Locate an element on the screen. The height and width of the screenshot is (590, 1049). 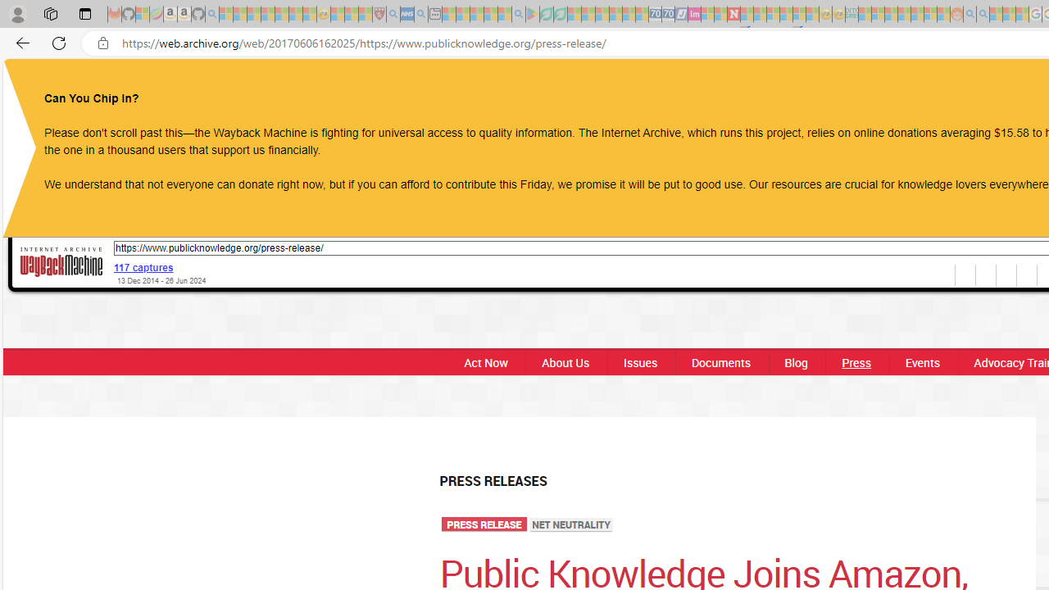
FACEBOOK is located at coordinates (933, 88).